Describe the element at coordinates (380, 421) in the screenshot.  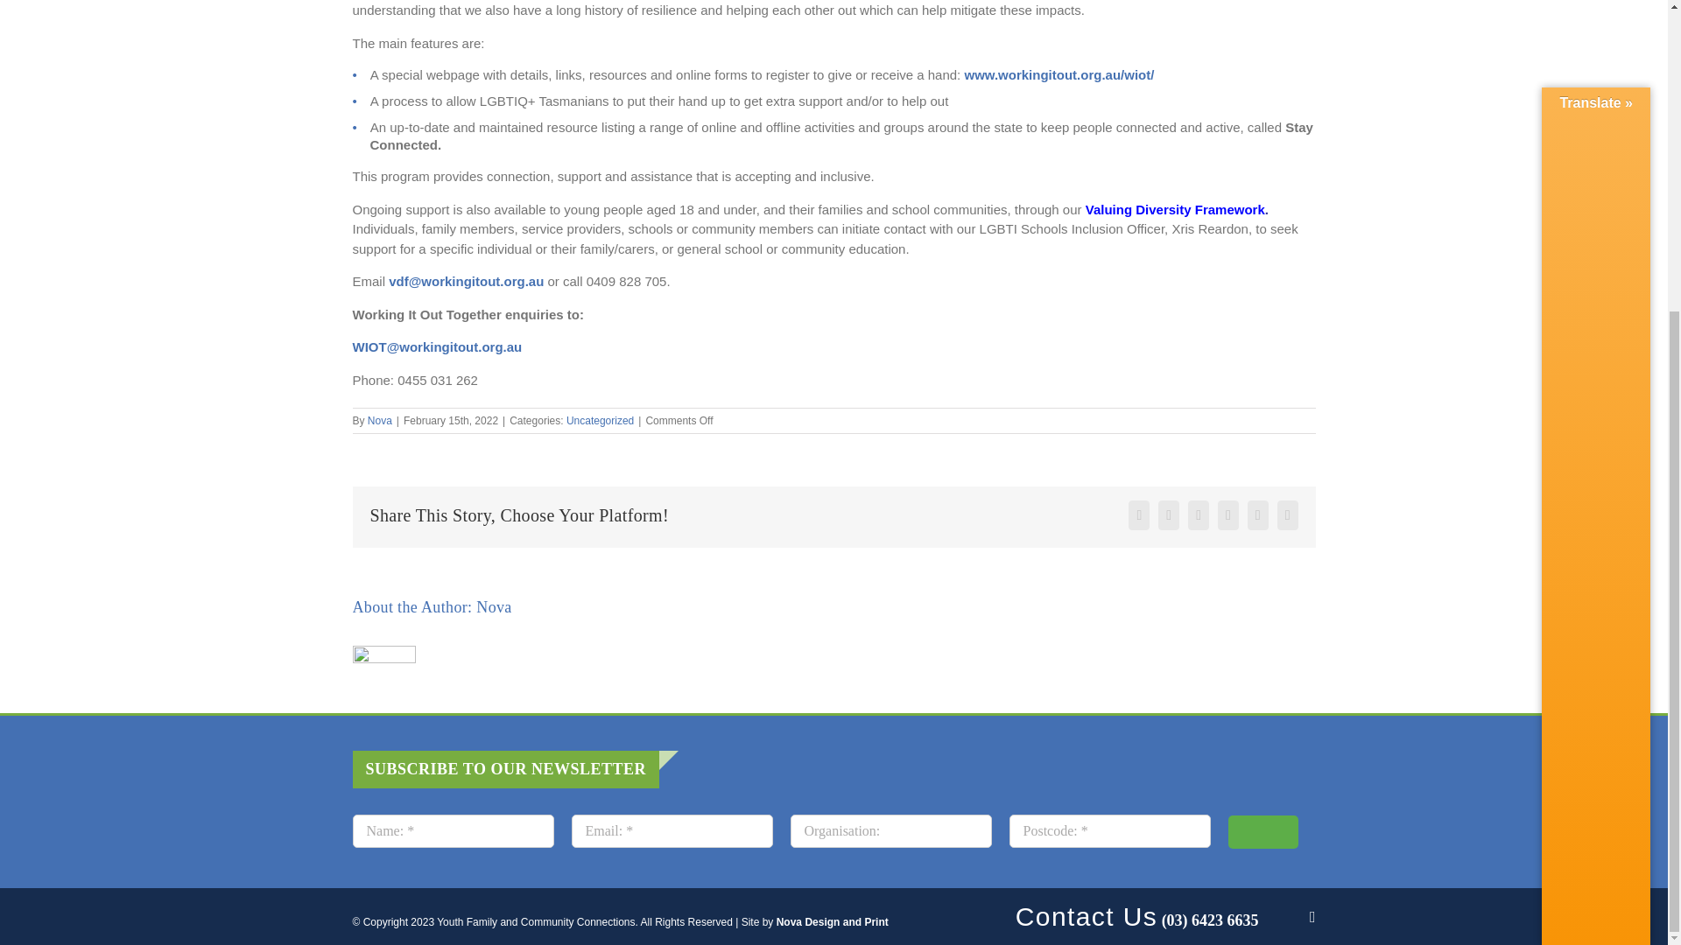
I see `Posts by Nova` at that location.